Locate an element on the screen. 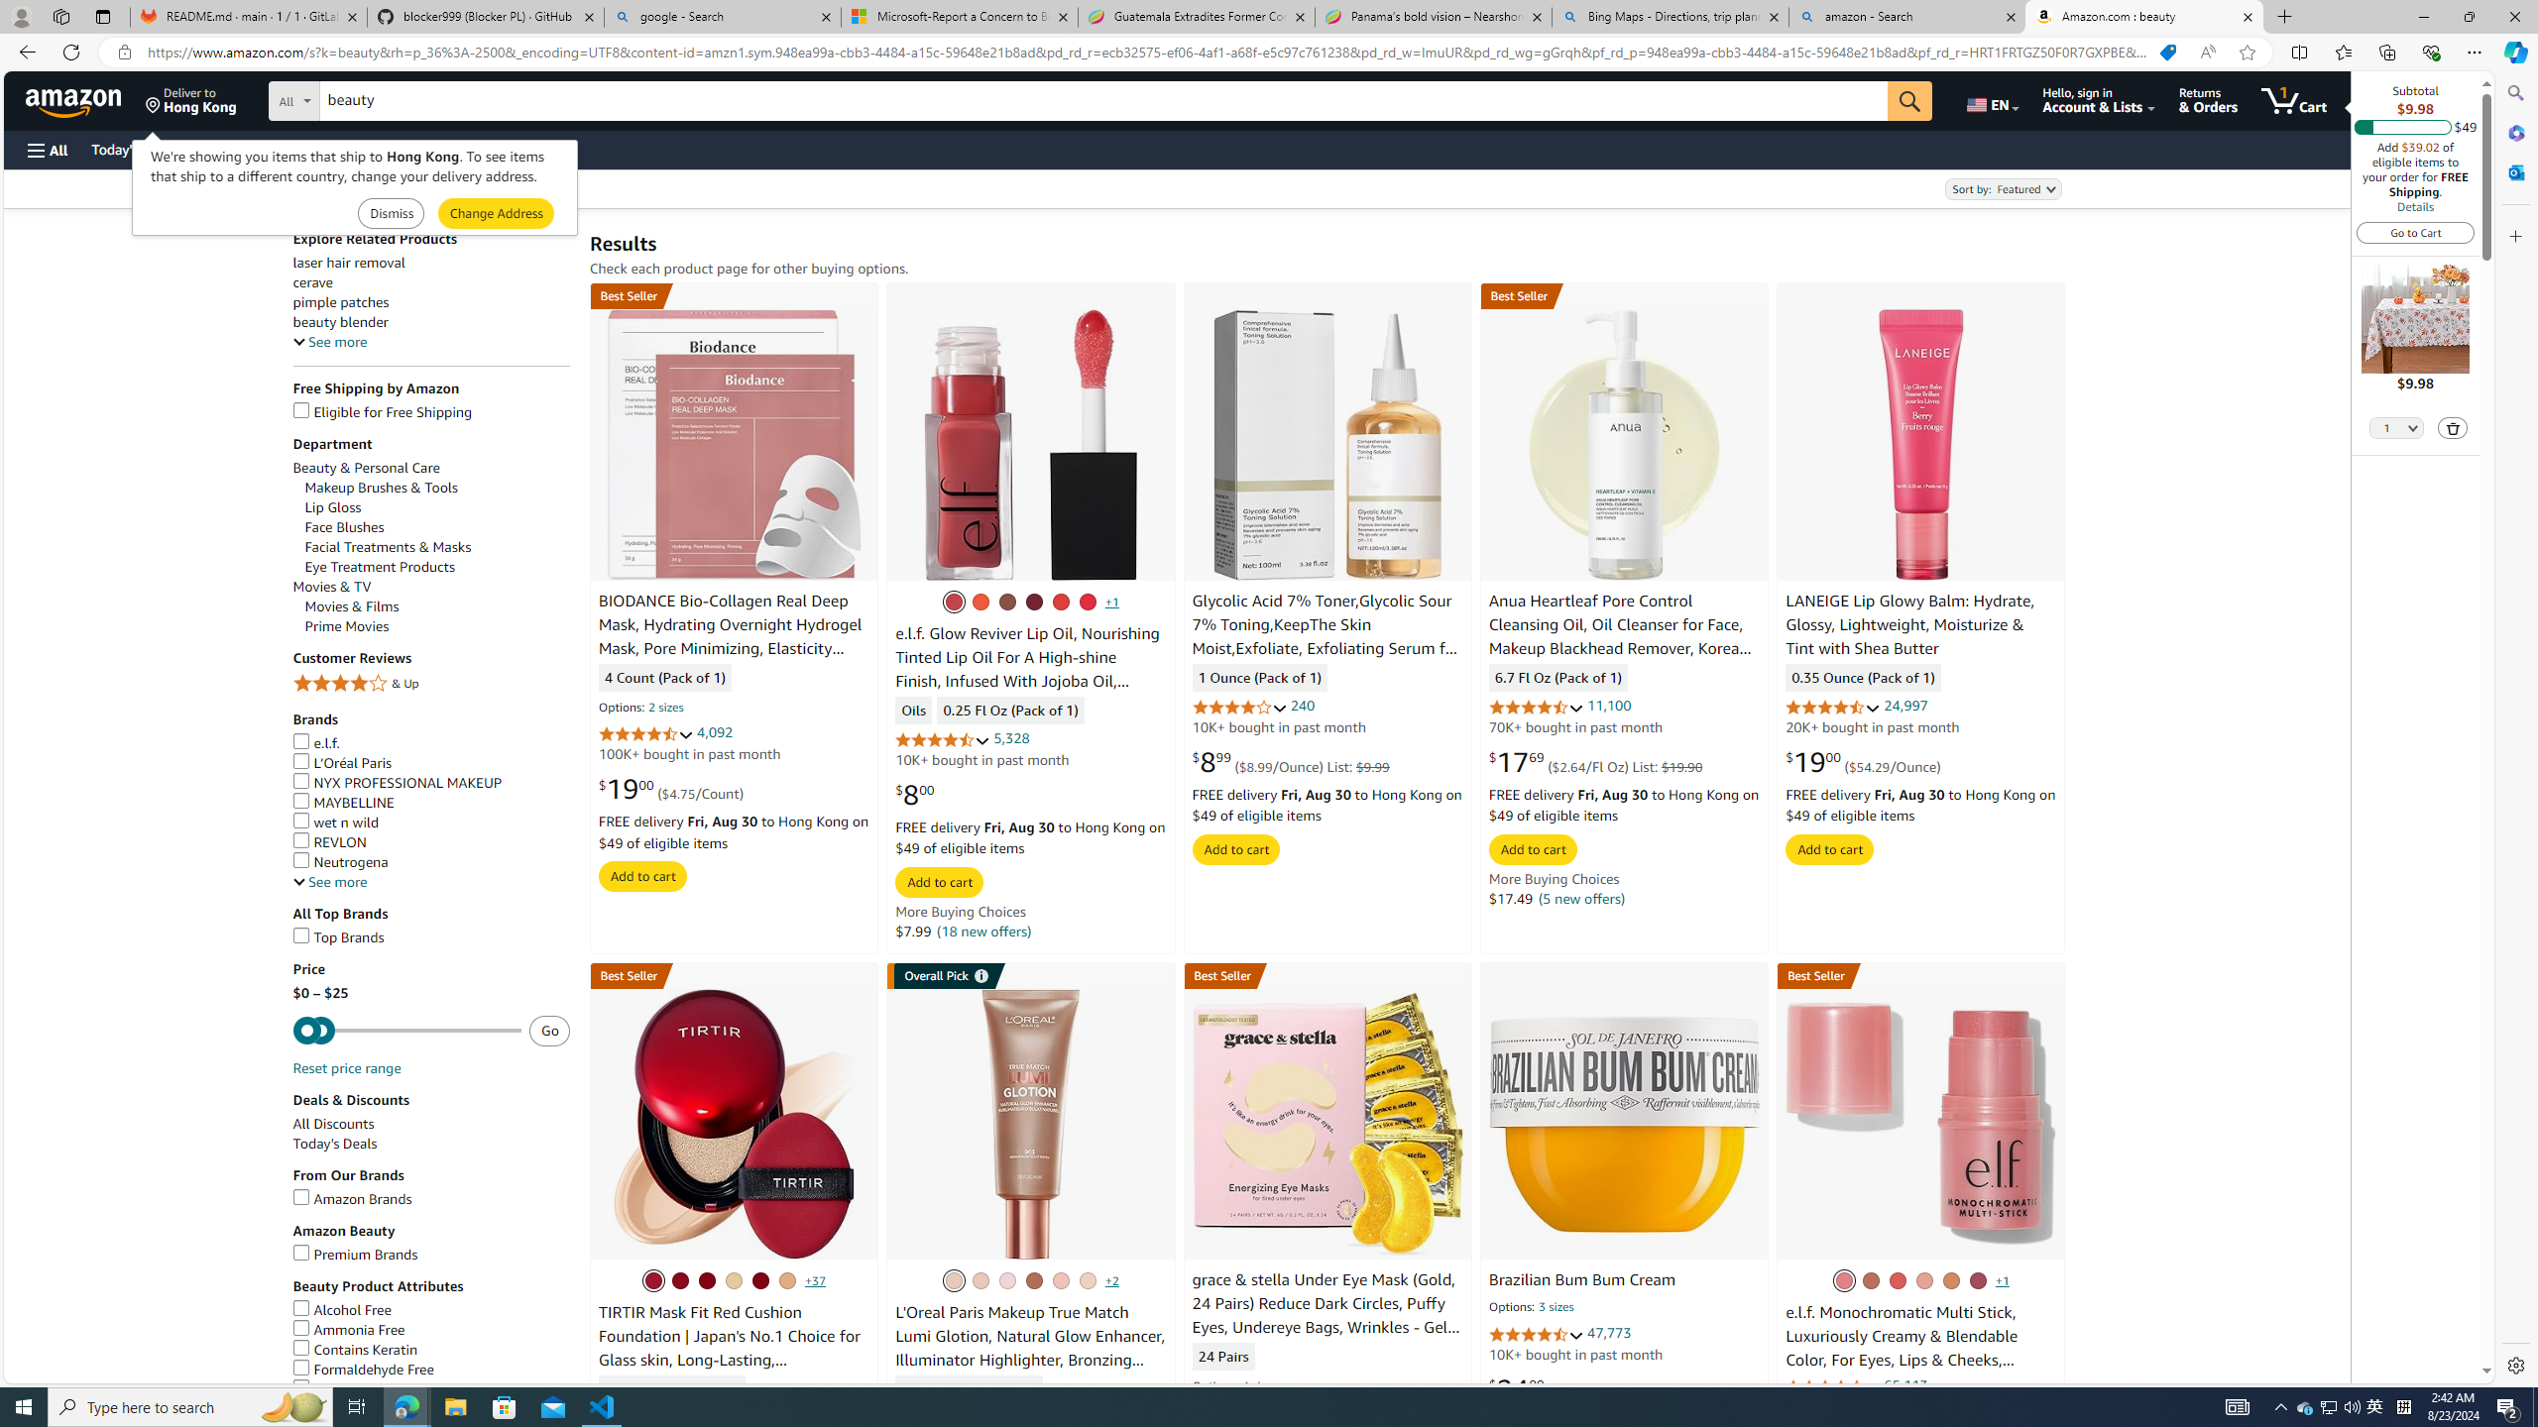 This screenshot has width=2538, height=1427. laser hair removal is located at coordinates (431, 262).